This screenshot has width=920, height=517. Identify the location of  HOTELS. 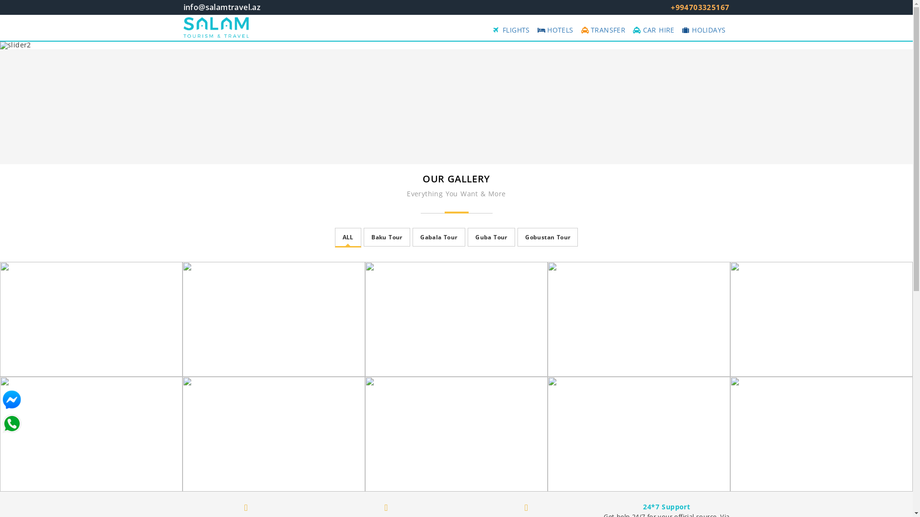
(556, 30).